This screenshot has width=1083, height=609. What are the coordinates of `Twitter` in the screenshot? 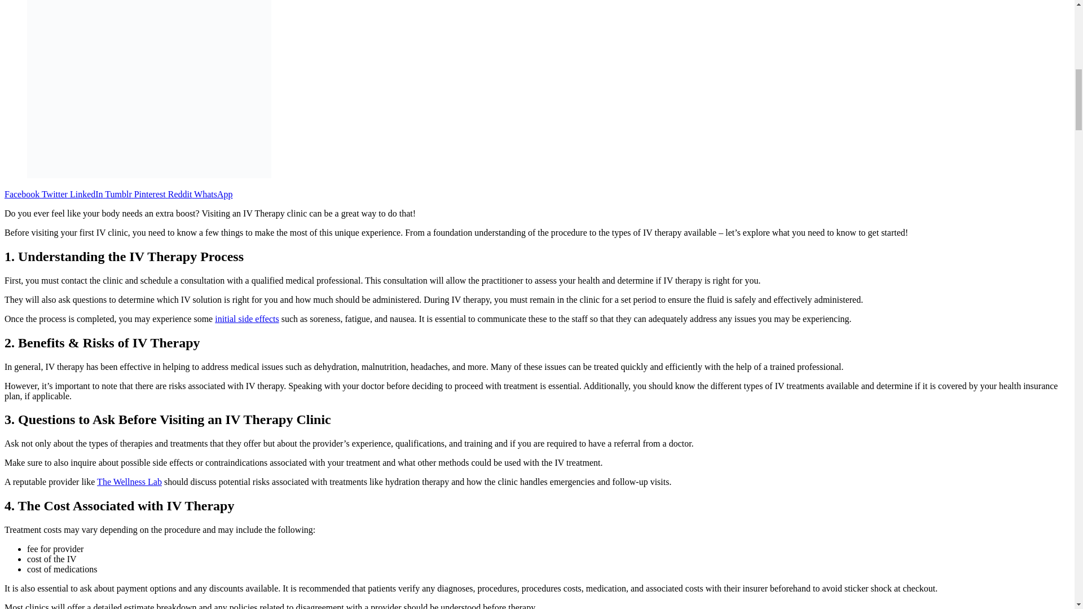 It's located at (53, 194).